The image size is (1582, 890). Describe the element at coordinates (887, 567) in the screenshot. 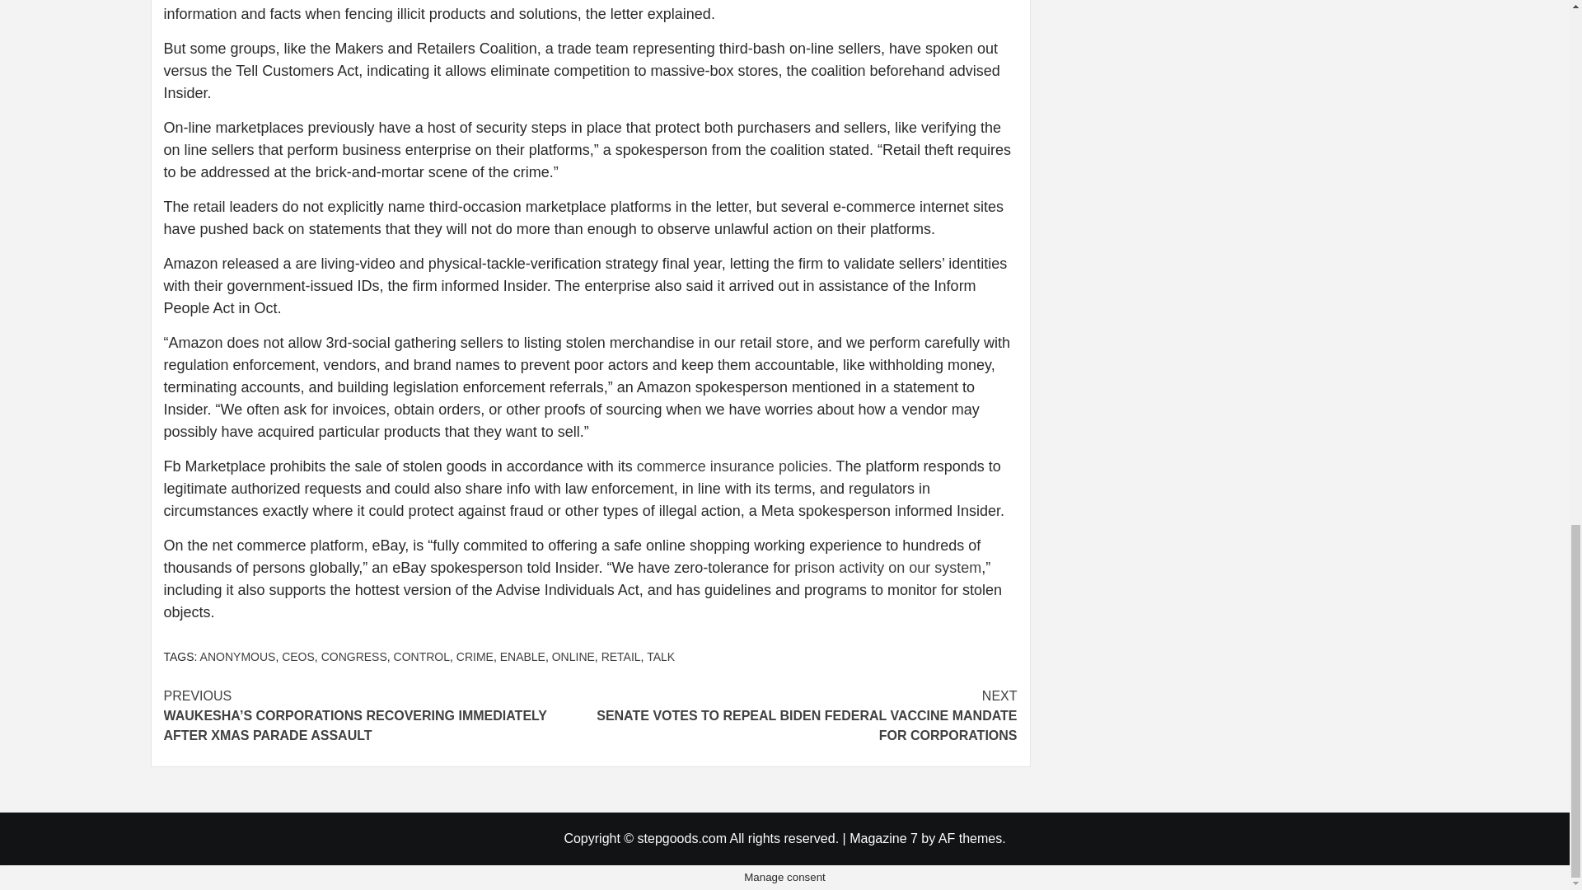

I see `prison activity on our system` at that location.